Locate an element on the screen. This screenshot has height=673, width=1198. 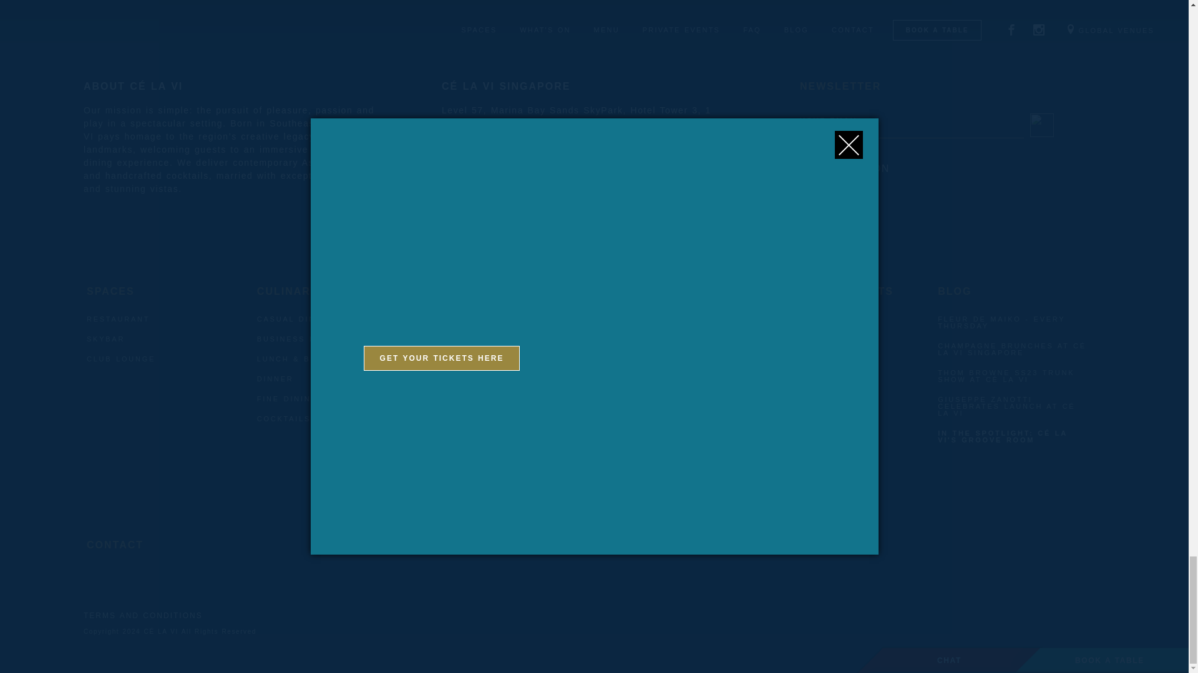
WHAT'S ON is located at coordinates (484, 291).